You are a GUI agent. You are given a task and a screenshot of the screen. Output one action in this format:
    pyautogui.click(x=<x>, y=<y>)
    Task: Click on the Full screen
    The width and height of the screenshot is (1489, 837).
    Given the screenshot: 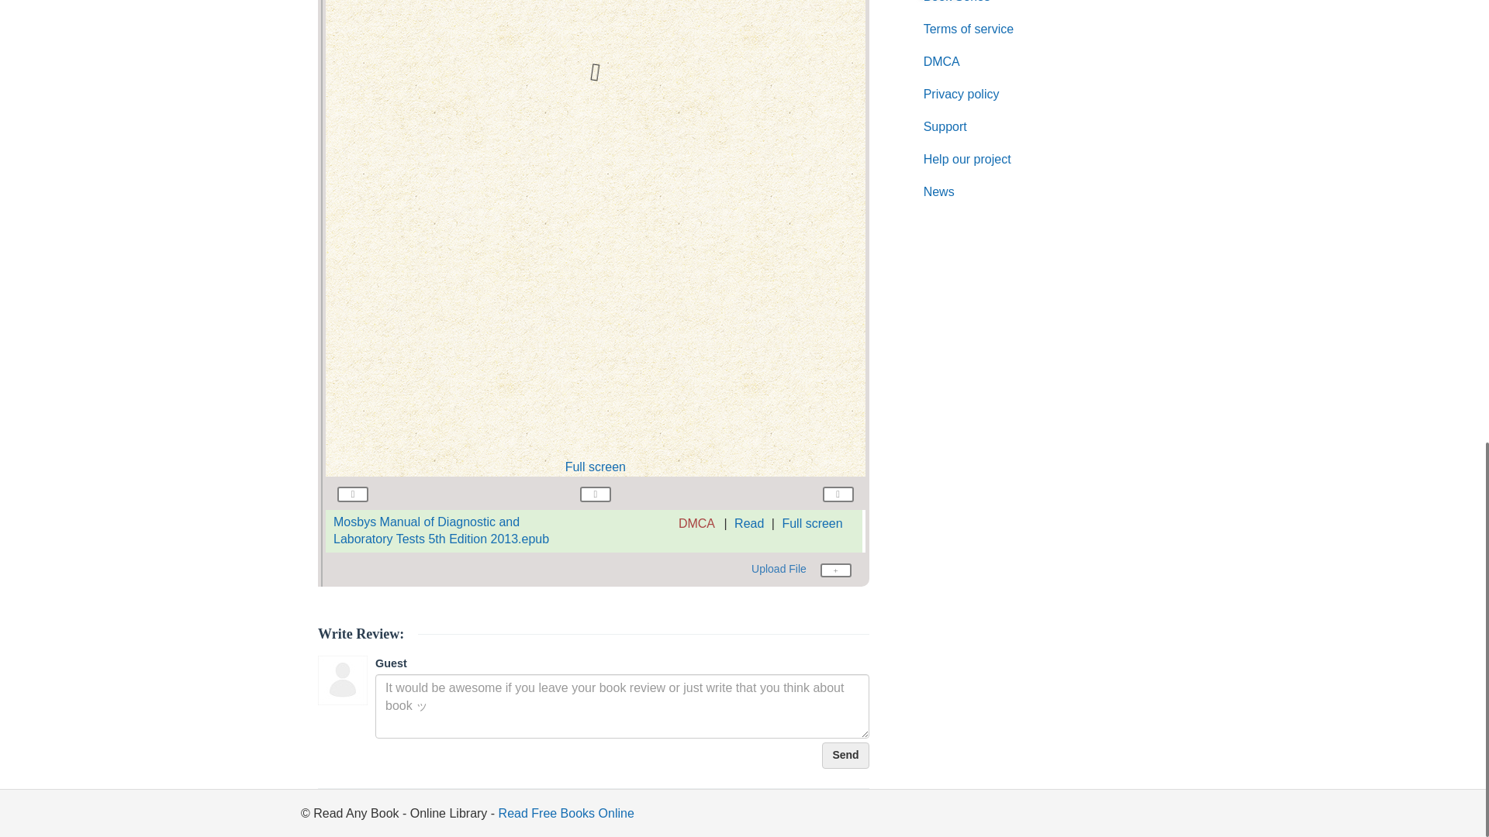 What is the action you would take?
    pyautogui.click(x=596, y=467)
    